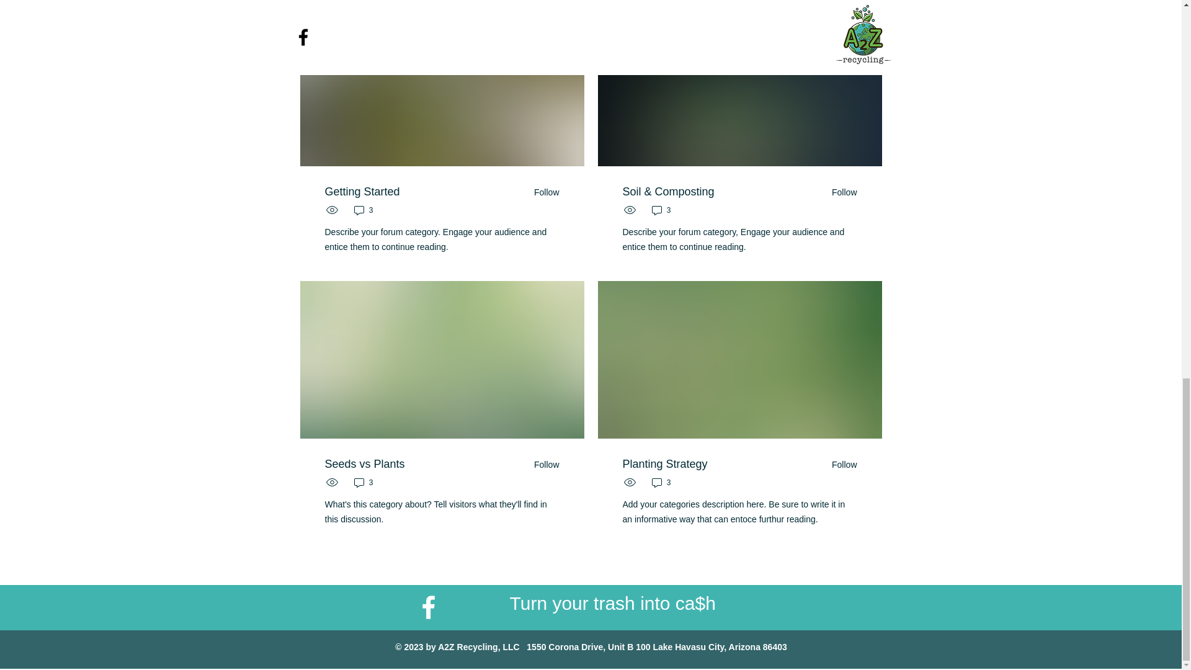 The image size is (1191, 670). I want to click on Follow, so click(542, 192).